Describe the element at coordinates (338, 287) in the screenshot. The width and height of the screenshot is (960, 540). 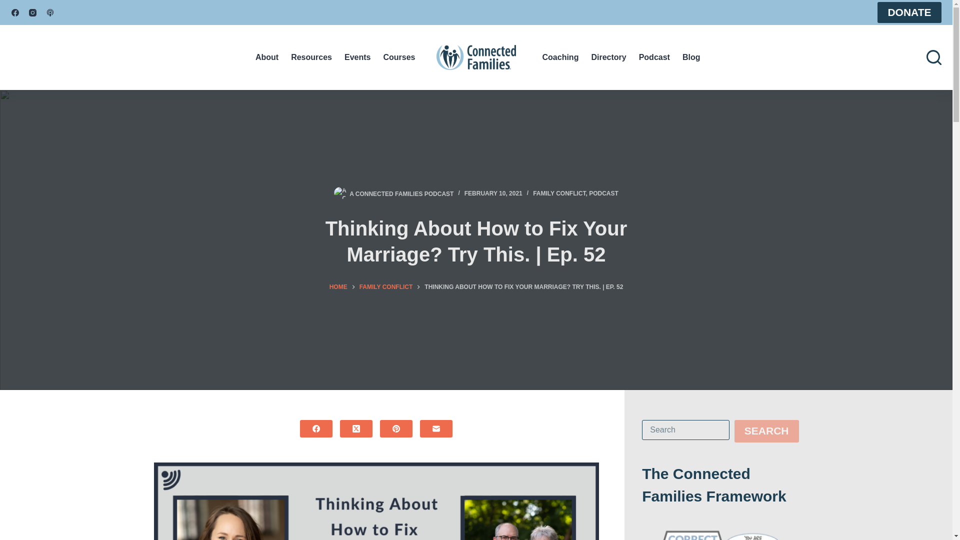
I see `HOME` at that location.